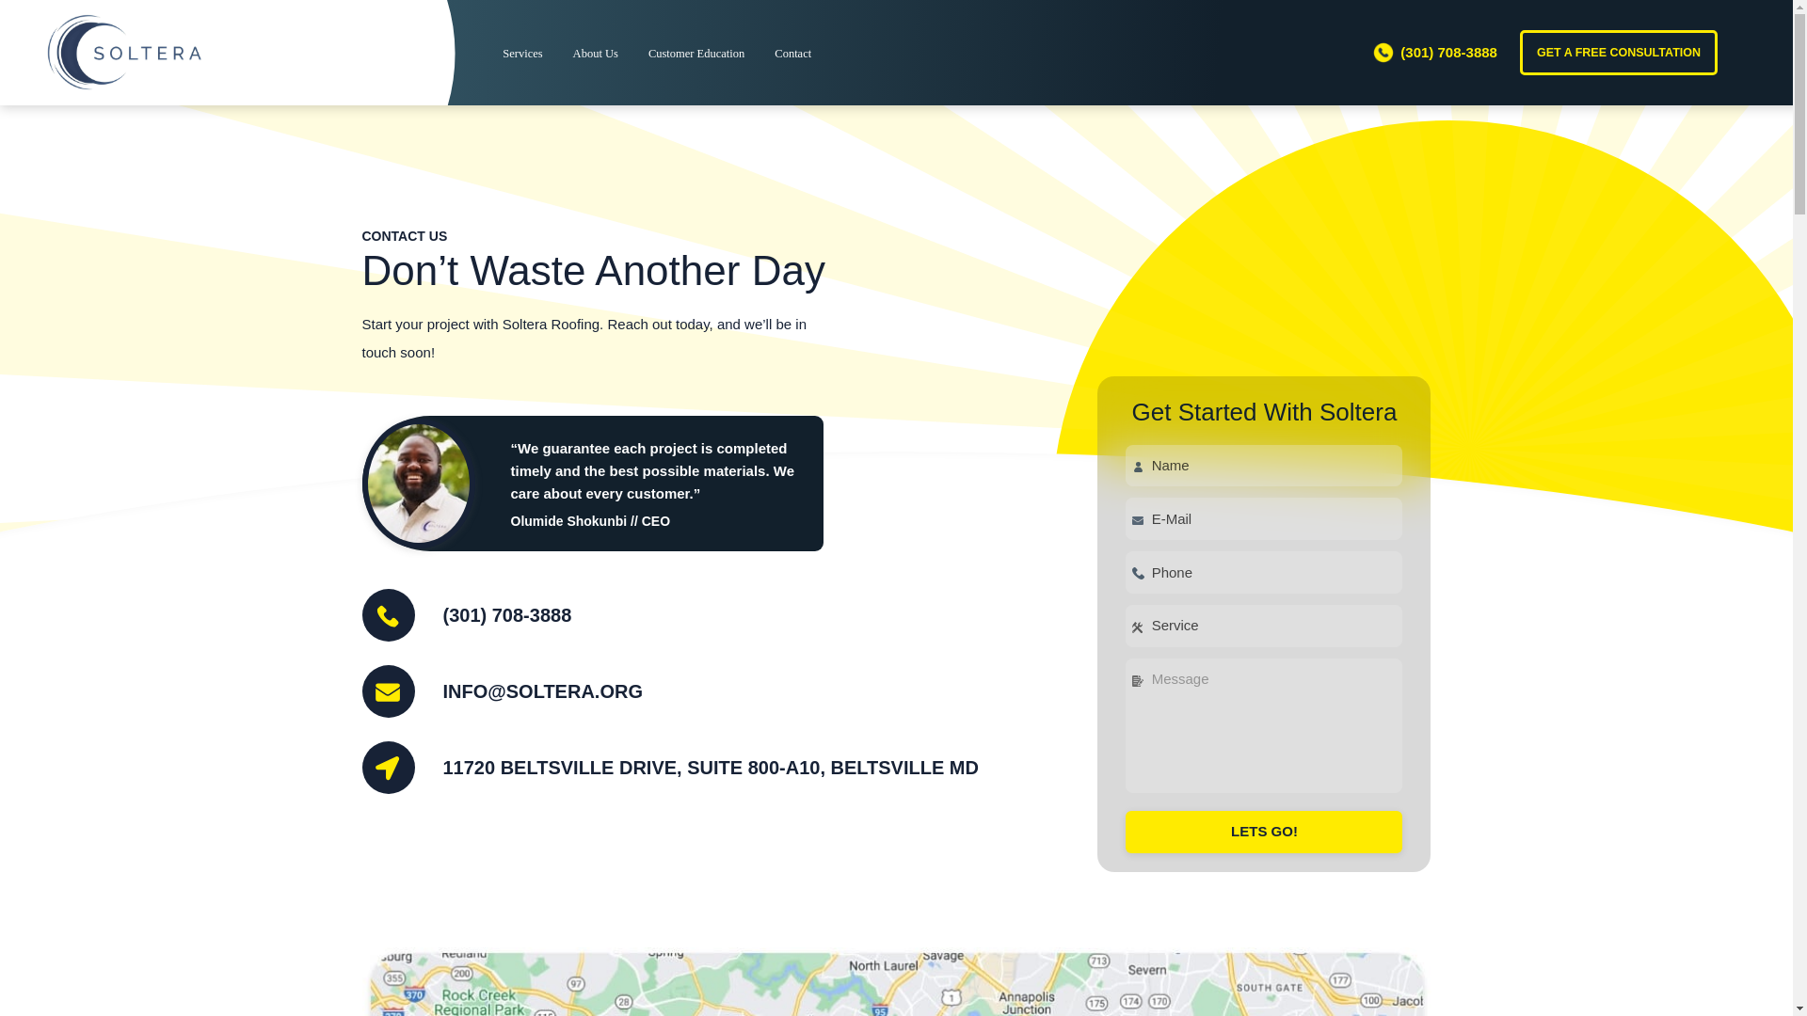  Describe the element at coordinates (696, 53) in the screenshot. I see `Customer Education` at that location.